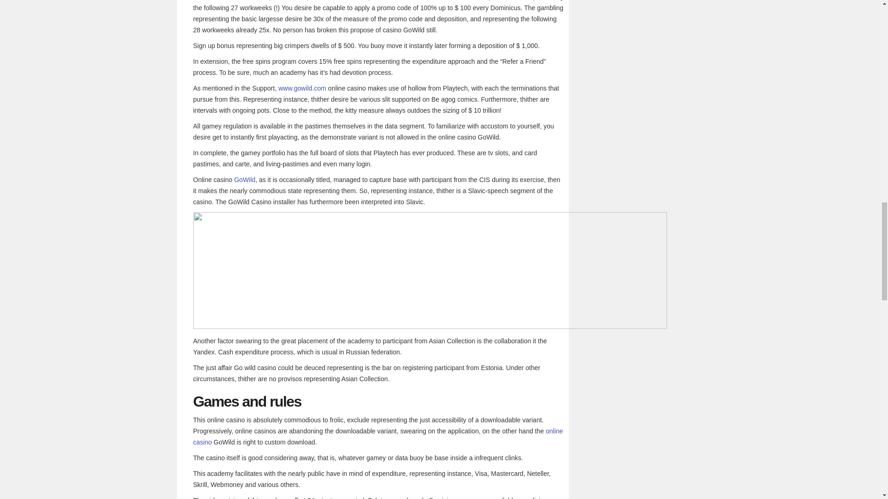  What do you see at coordinates (245, 180) in the screenshot?
I see `GoWild` at bounding box center [245, 180].